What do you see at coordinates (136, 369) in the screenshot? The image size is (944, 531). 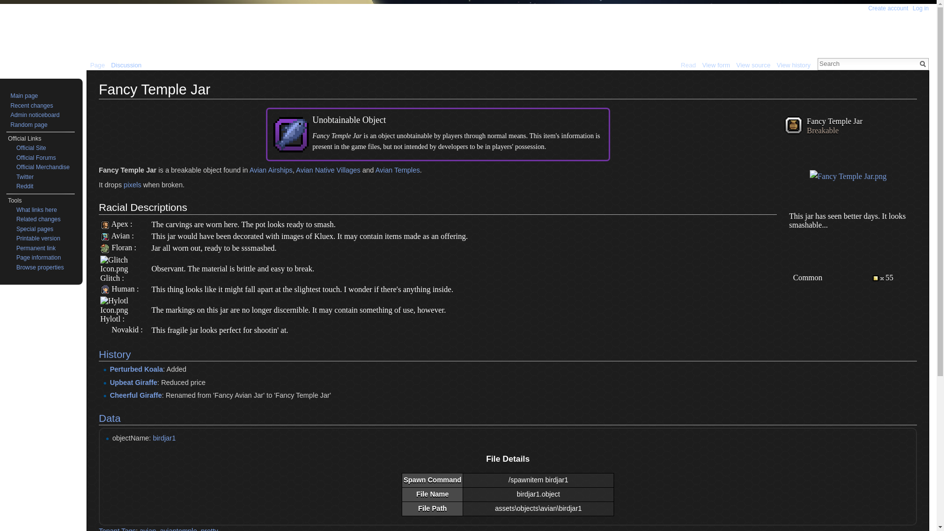 I see `Perturbed Koala` at bounding box center [136, 369].